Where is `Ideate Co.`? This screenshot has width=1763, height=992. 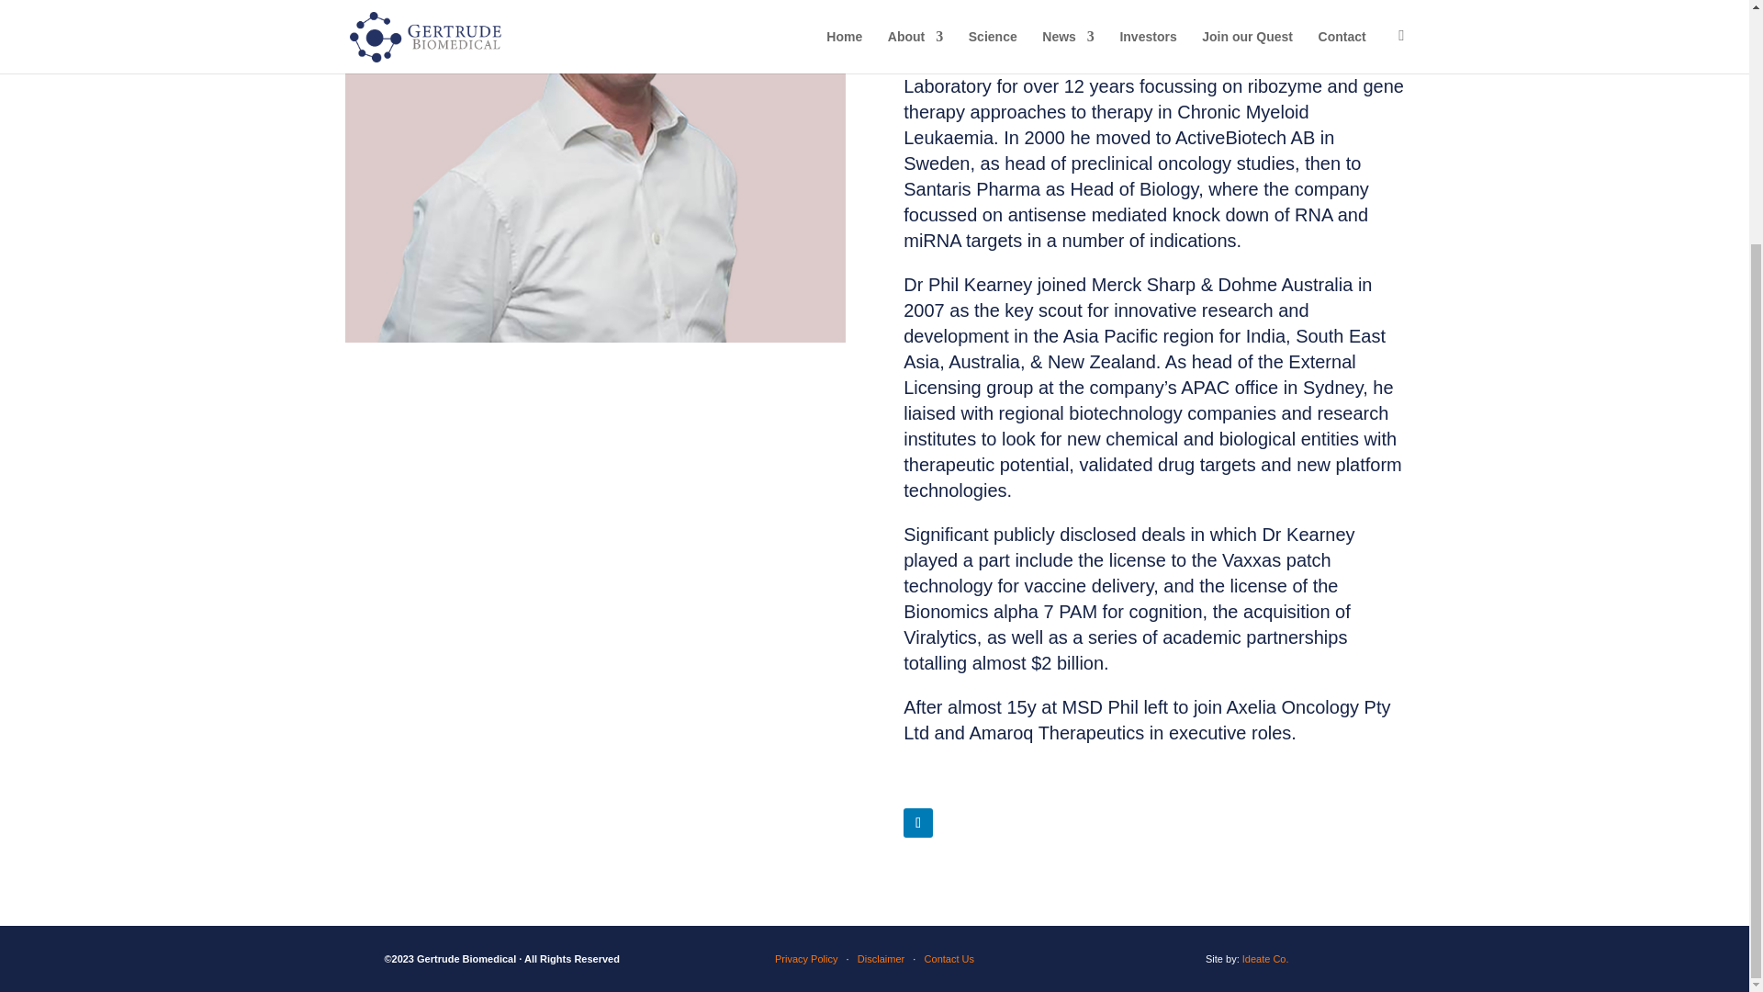 Ideate Co. is located at coordinates (1265, 958).